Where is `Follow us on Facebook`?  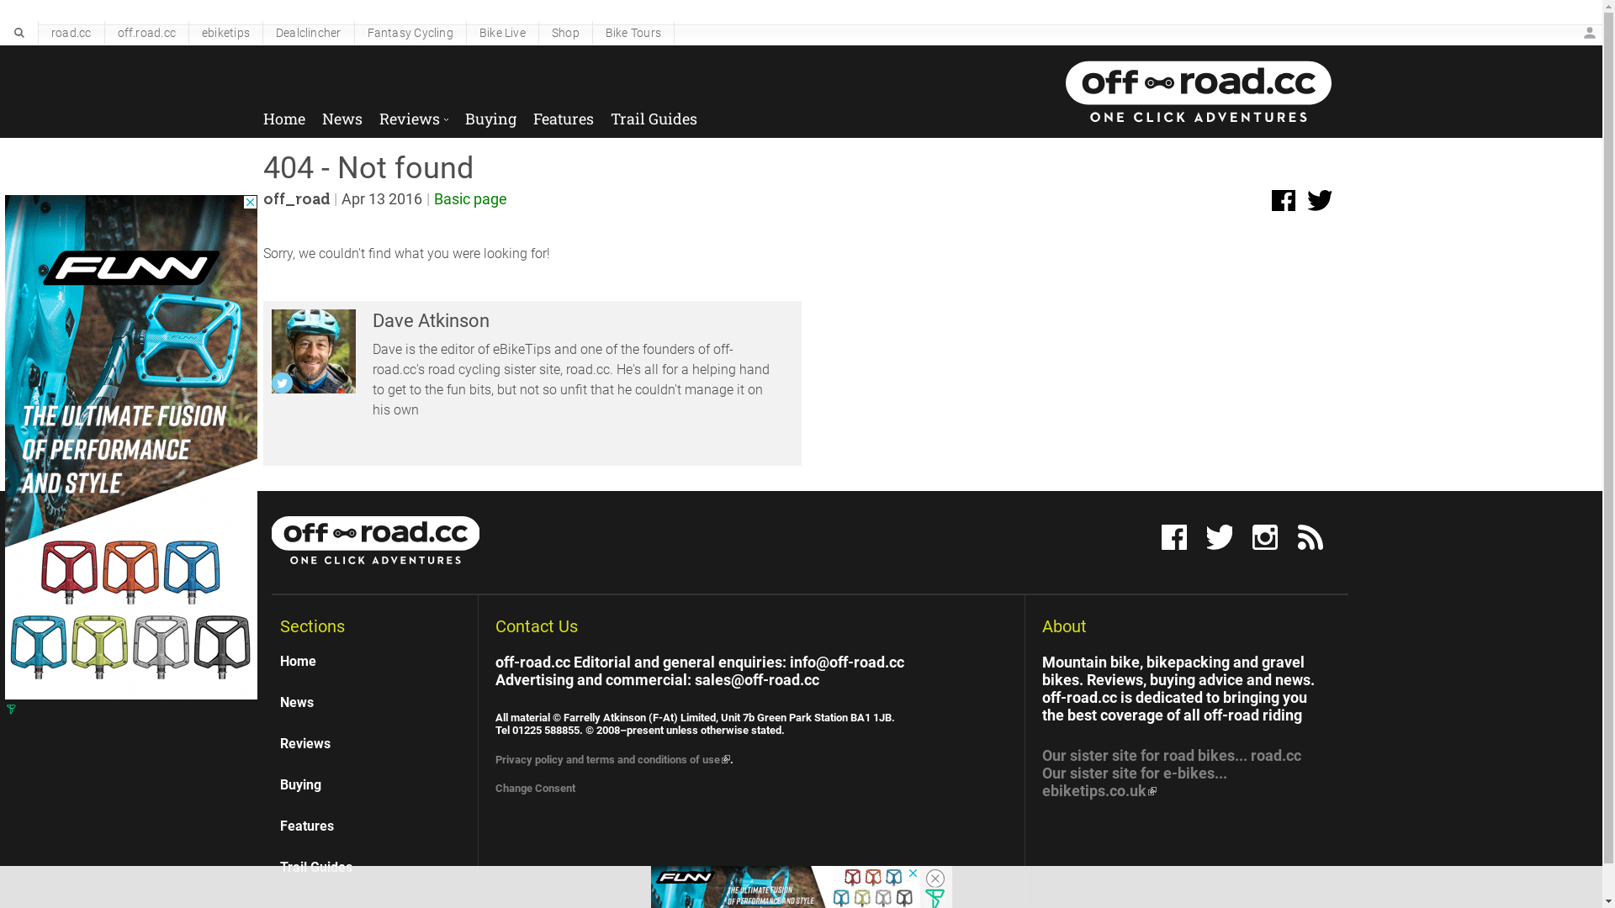 Follow us on Facebook is located at coordinates (1173, 536).